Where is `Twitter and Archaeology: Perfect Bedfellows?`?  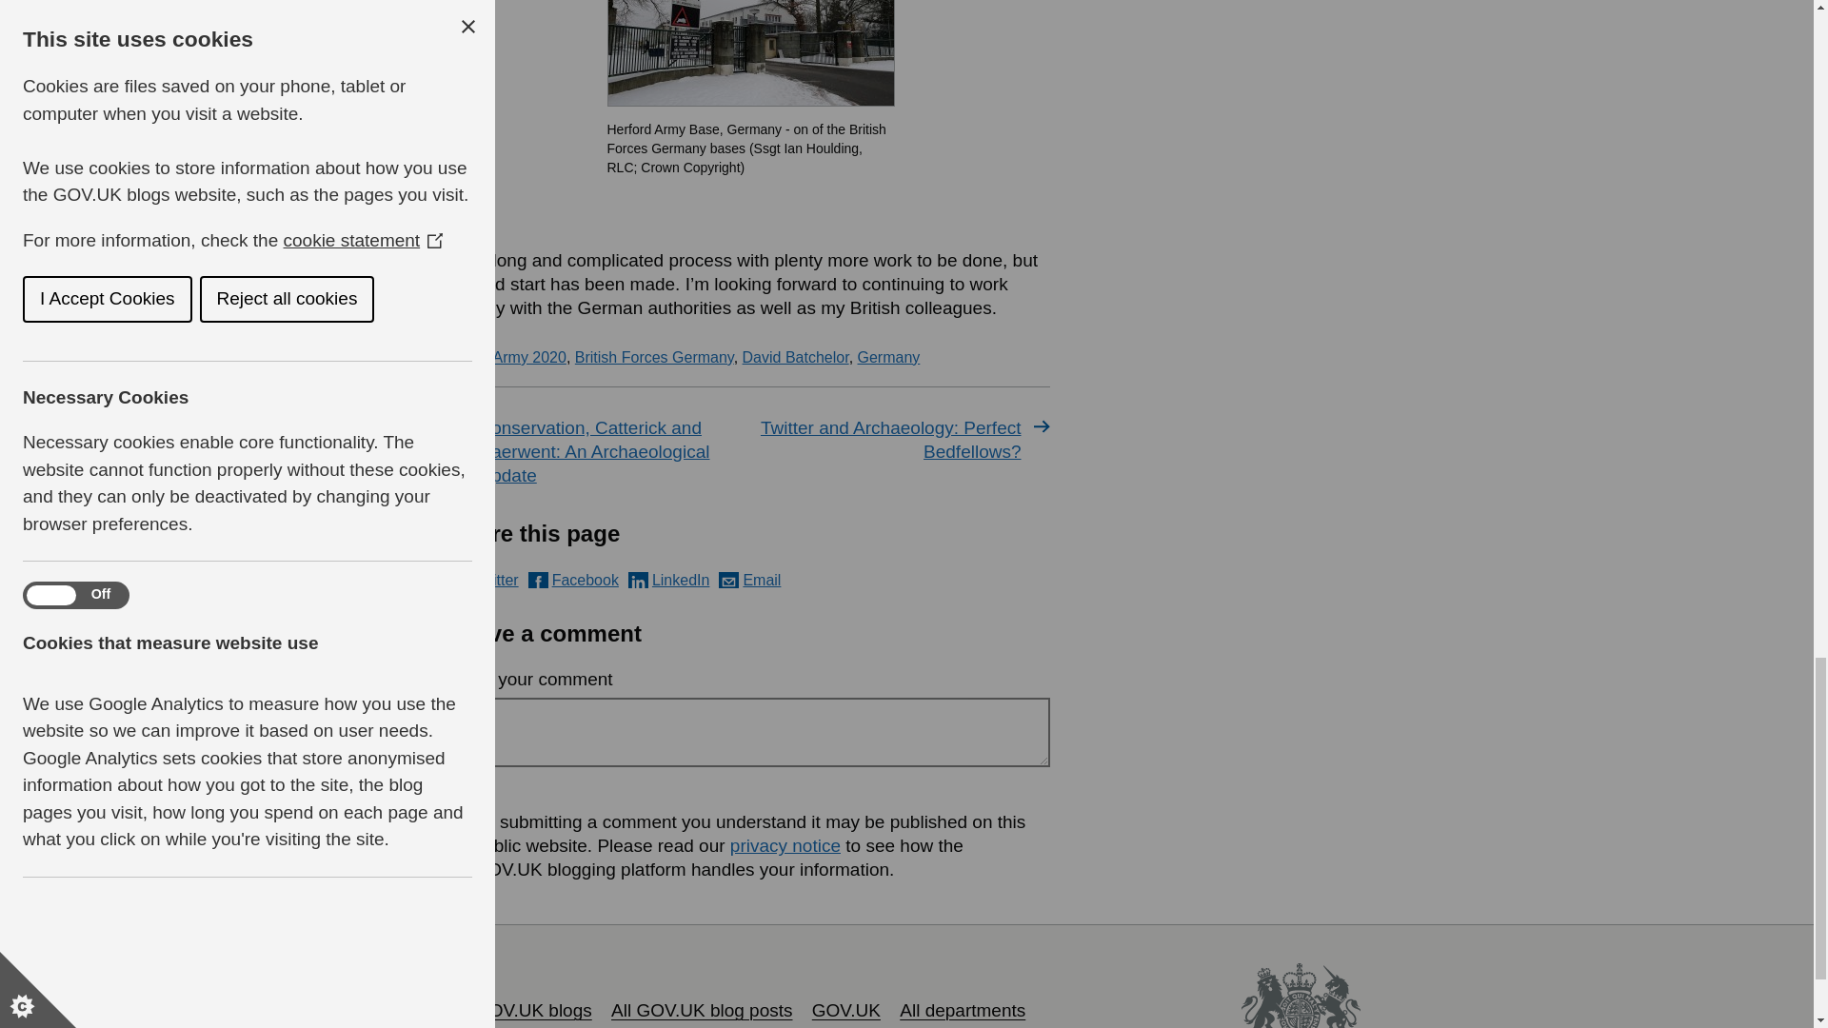
Twitter and Archaeology: Perfect Bedfellows? is located at coordinates (903, 440).